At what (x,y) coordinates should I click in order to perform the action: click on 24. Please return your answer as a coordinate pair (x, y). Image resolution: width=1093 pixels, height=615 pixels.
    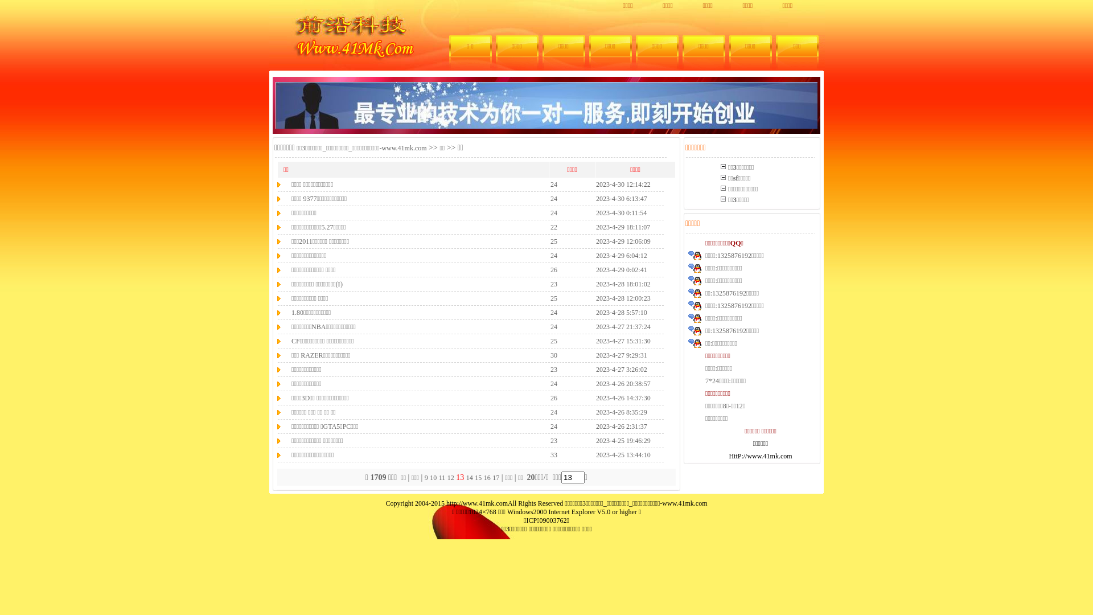
    Looking at the image, I should click on (554, 199).